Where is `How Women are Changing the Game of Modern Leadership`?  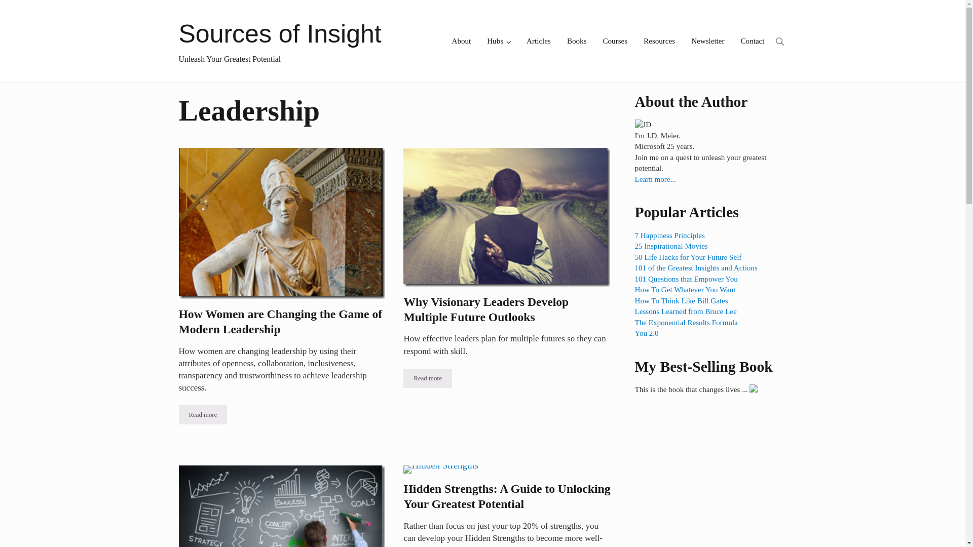 How Women are Changing the Game of Modern Leadership is located at coordinates (282, 322).